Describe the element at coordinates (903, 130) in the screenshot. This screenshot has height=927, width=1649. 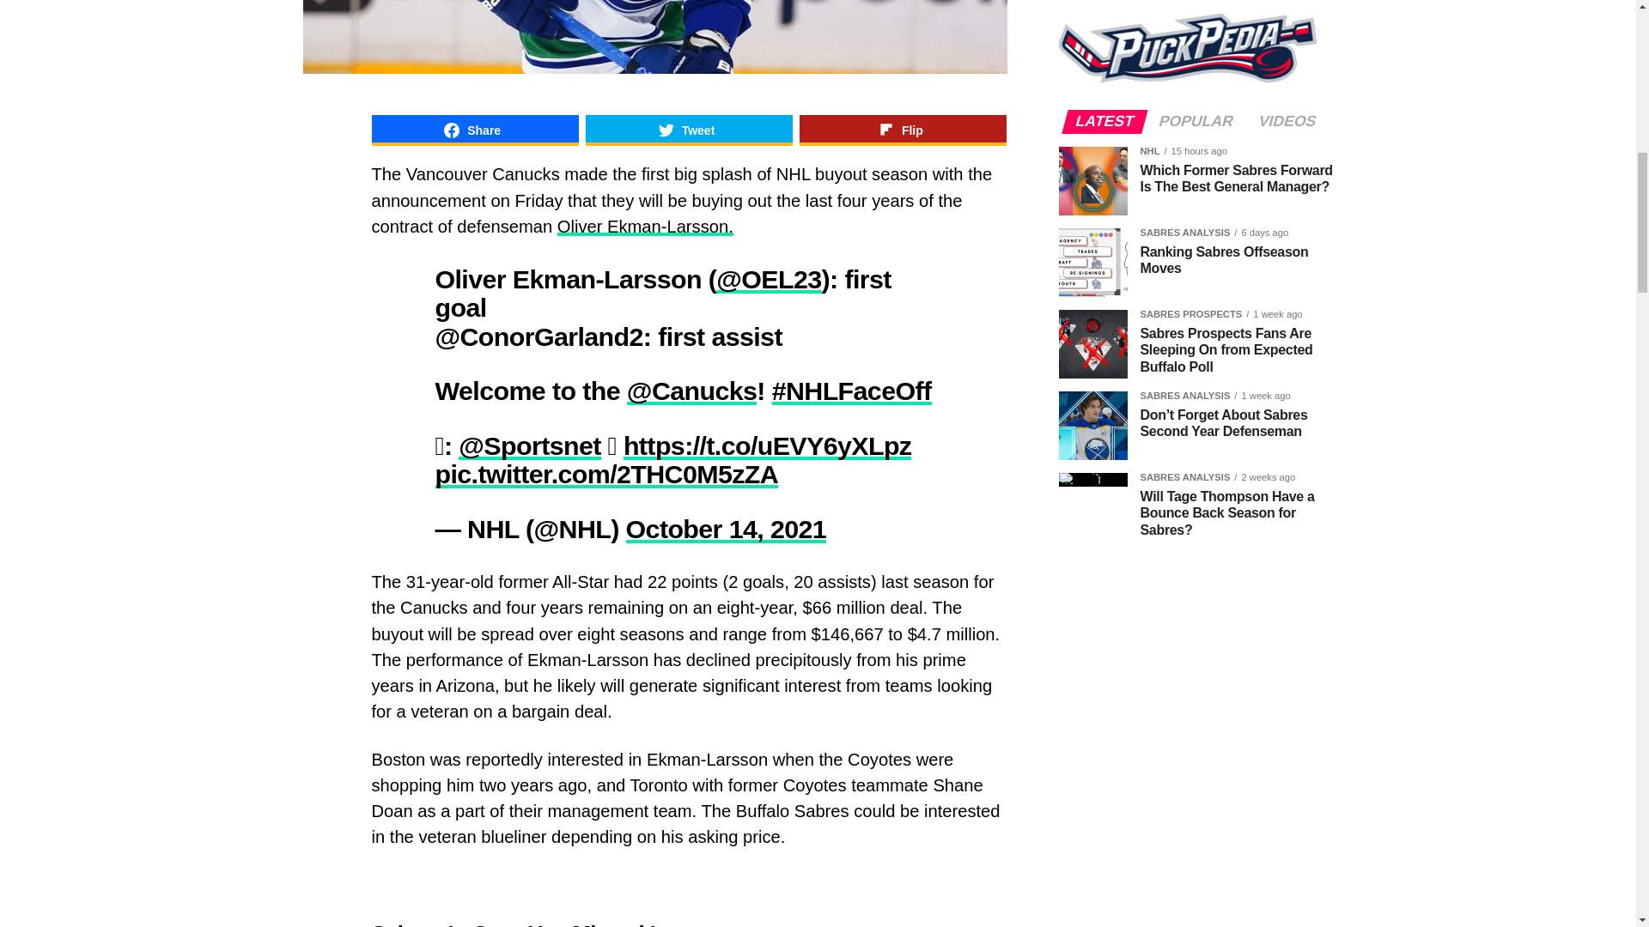
I see `Share on Flip` at that location.